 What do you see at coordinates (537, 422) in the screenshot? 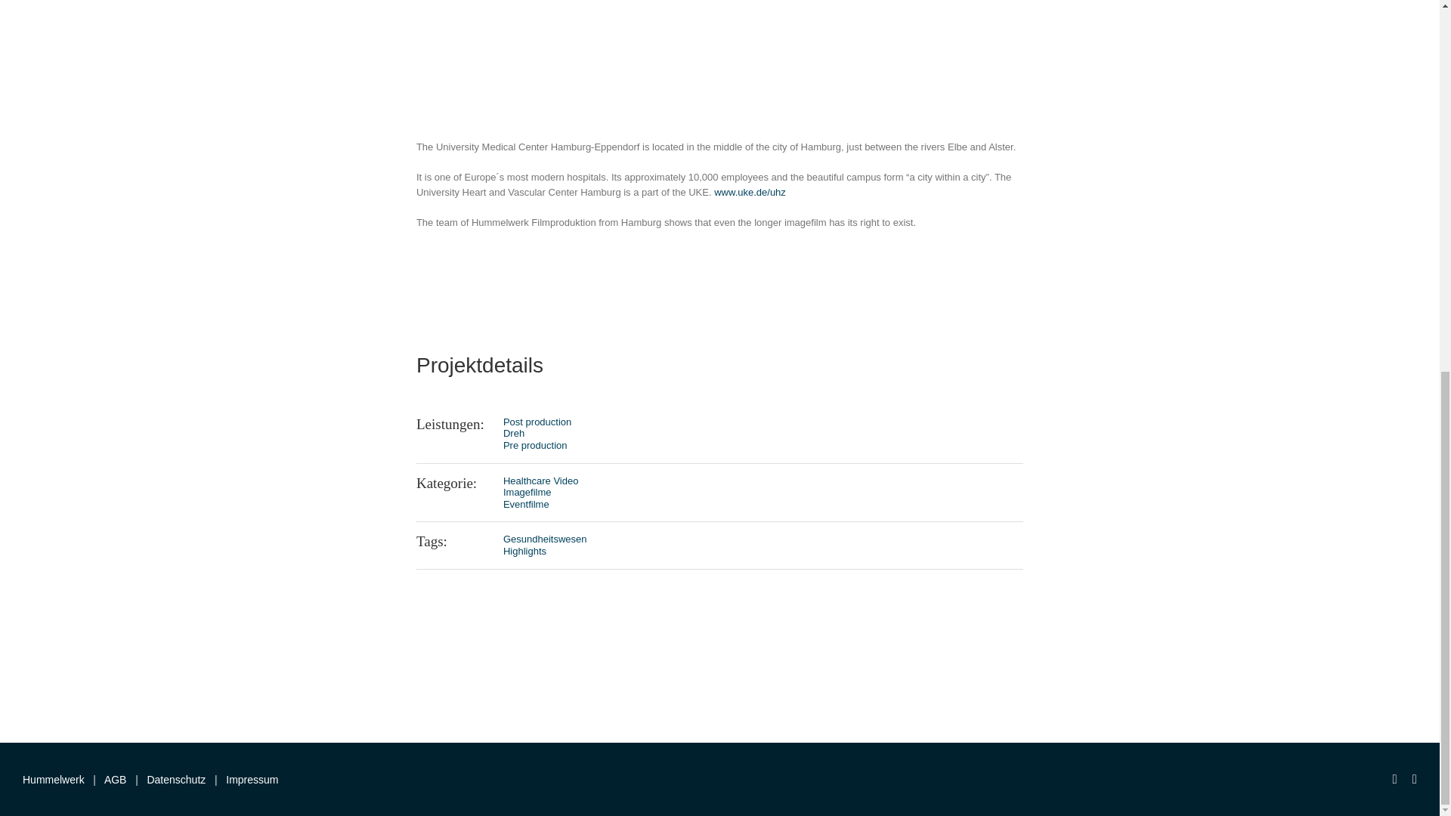
I see `Post production` at bounding box center [537, 422].